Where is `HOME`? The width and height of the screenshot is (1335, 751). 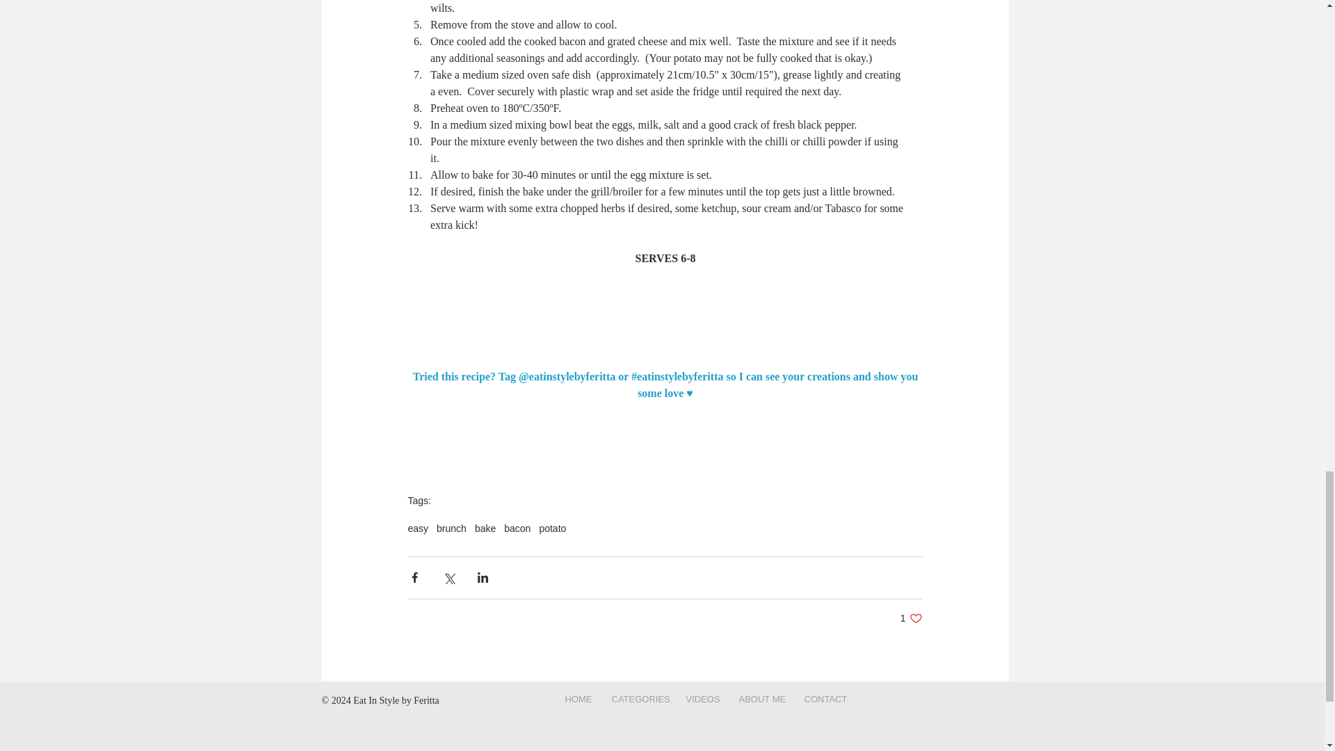 HOME is located at coordinates (578, 699).